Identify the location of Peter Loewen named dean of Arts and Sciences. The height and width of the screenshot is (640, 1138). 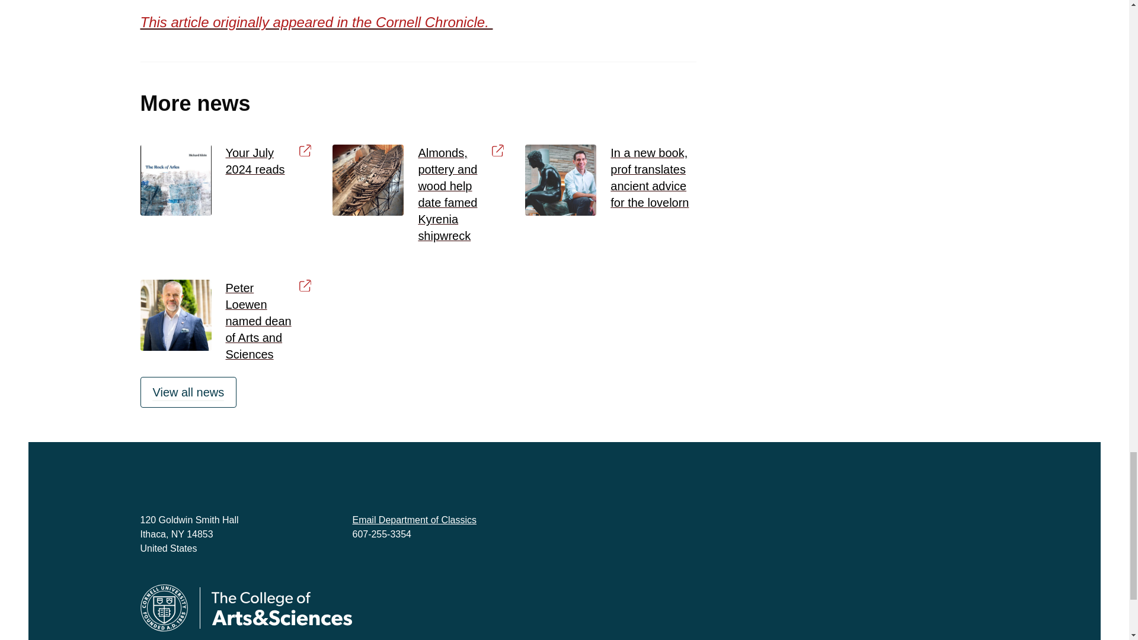
(268, 321).